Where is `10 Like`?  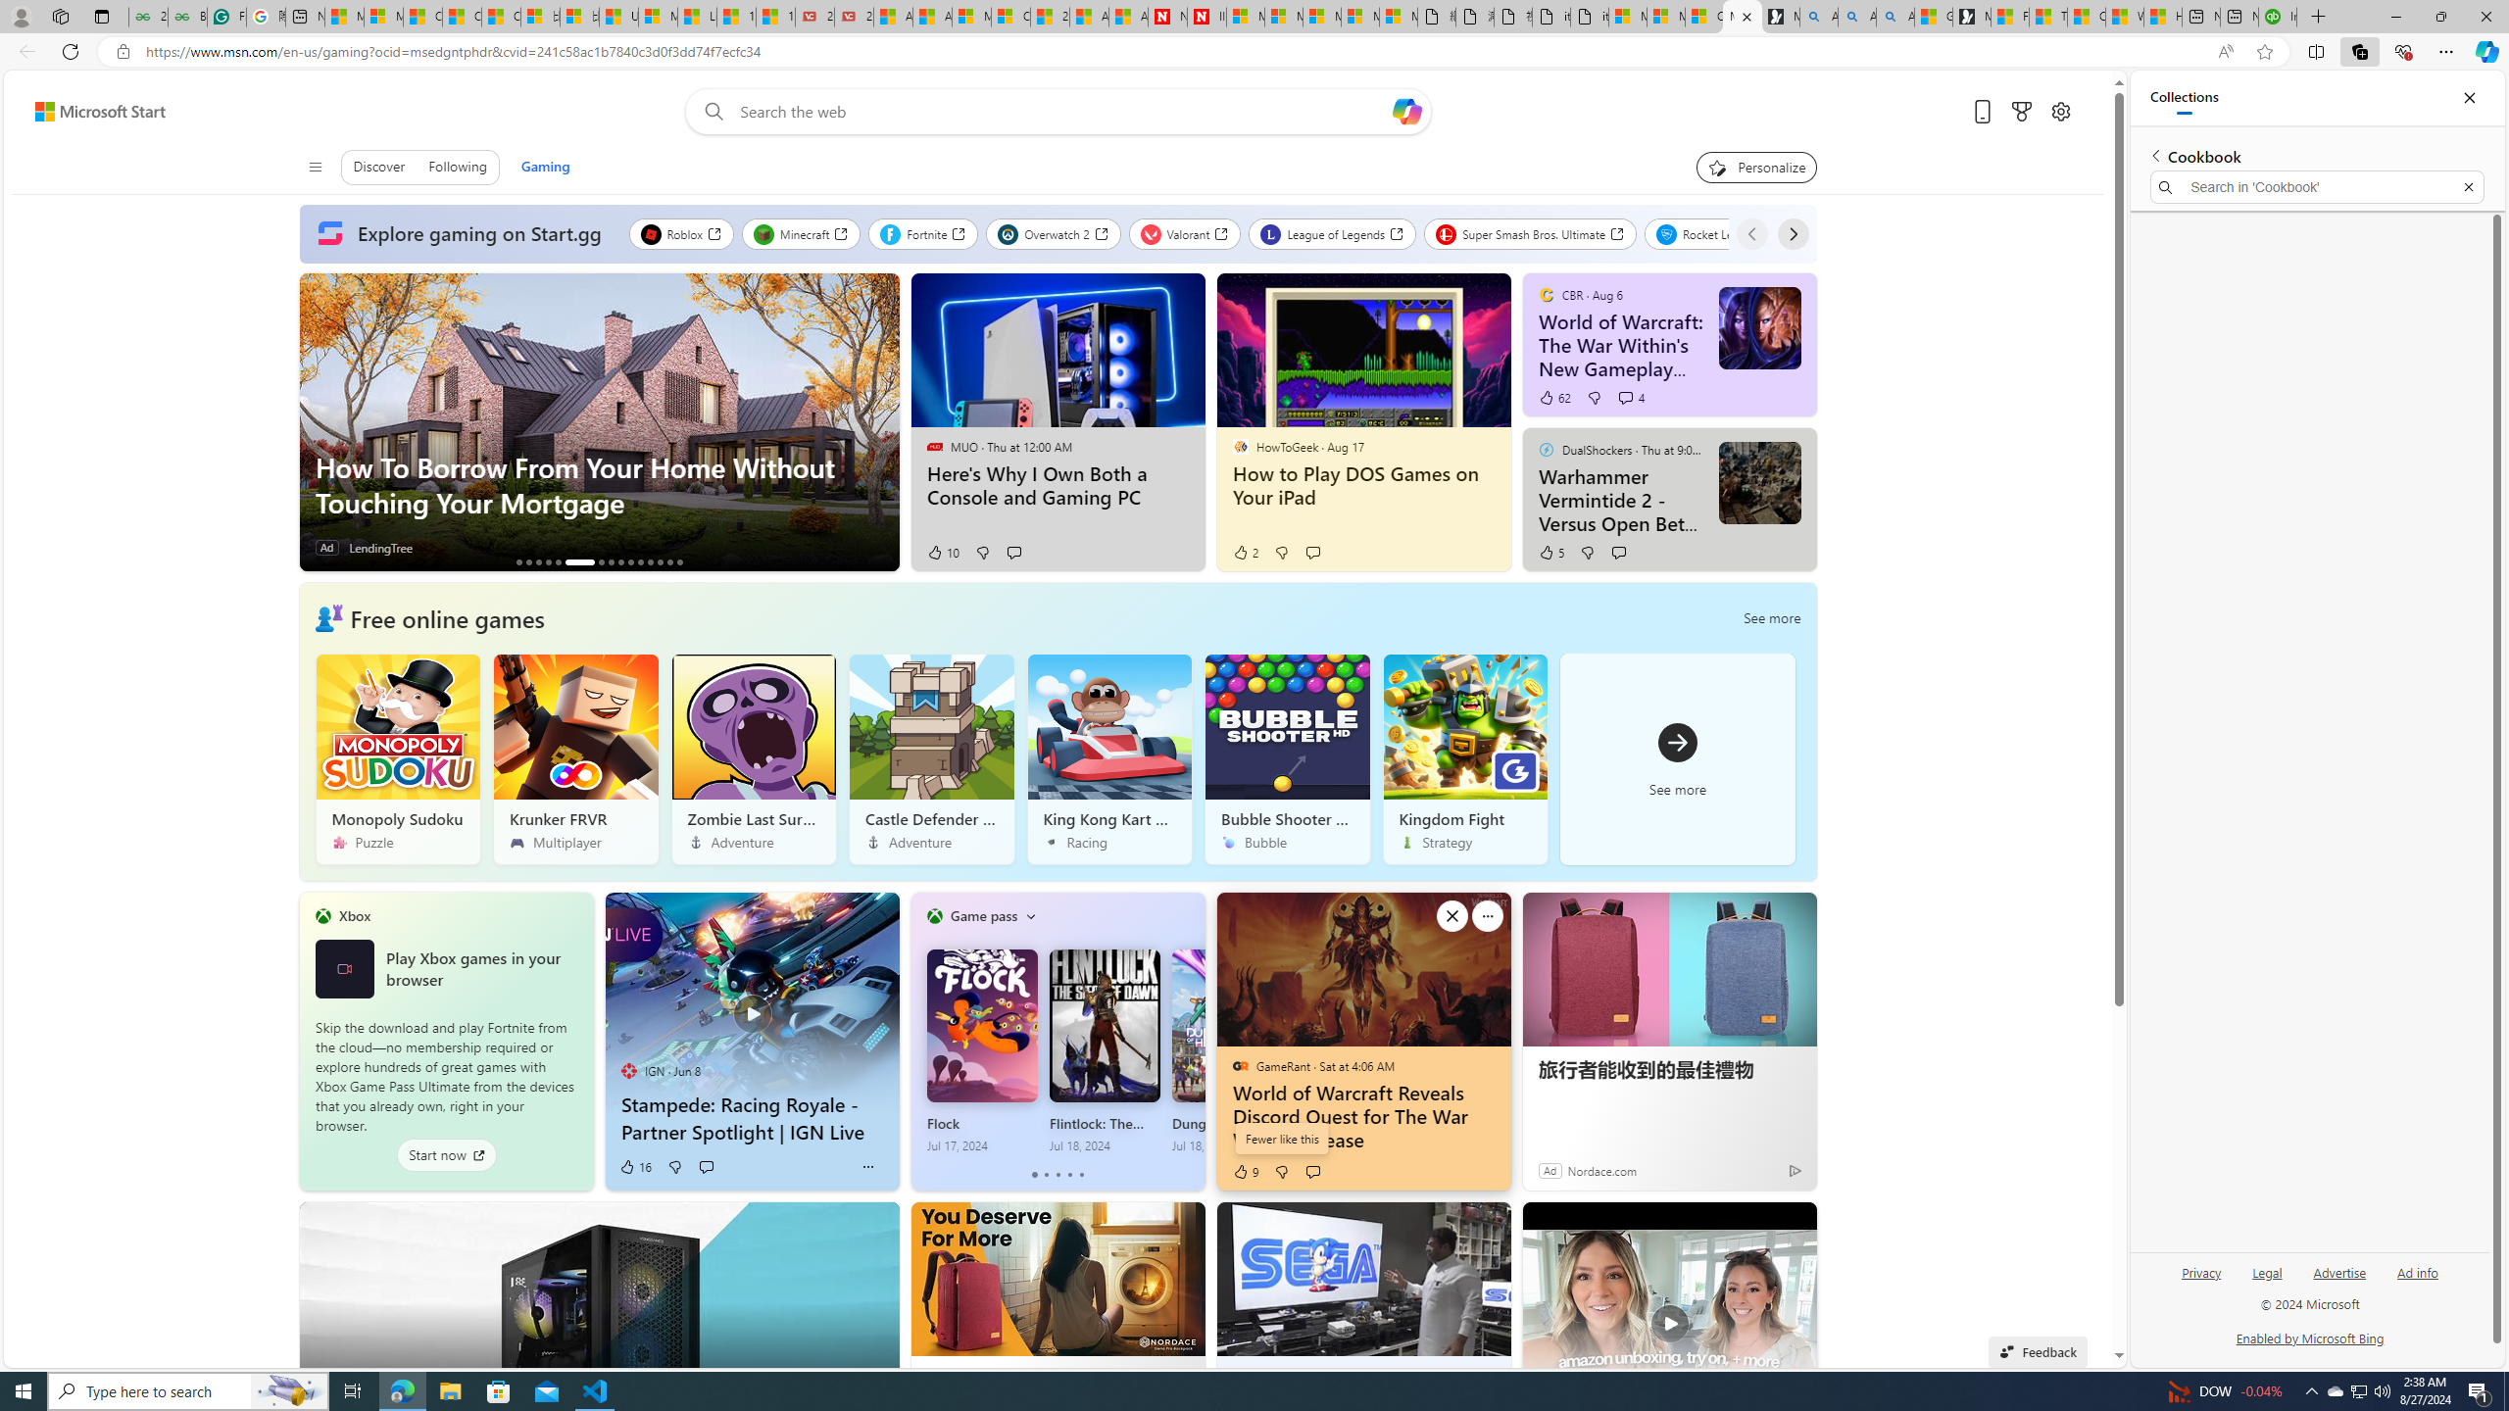 10 Like is located at coordinates (943, 553).